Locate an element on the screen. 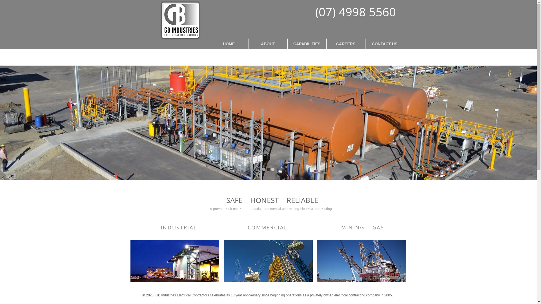 The image size is (541, 304). CAPABILITIES is located at coordinates (307, 44).